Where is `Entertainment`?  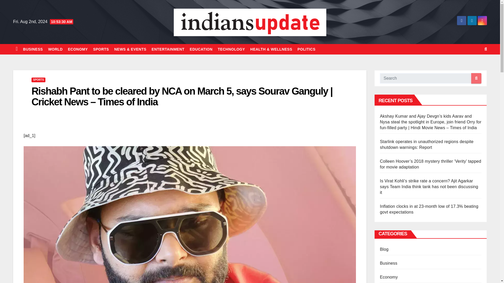
Entertainment is located at coordinates (168, 49).